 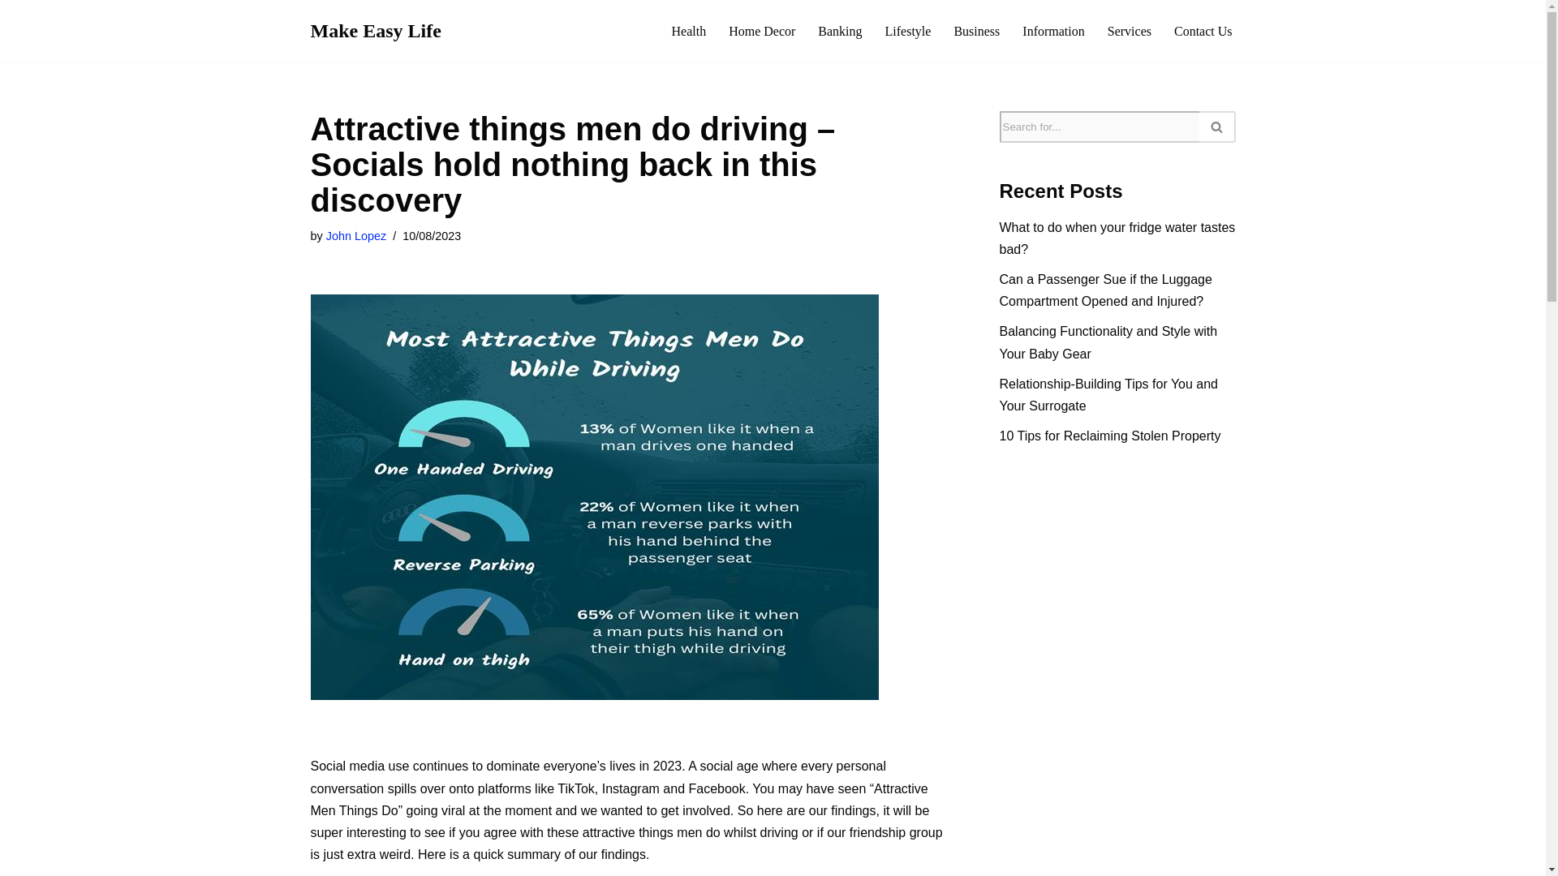 I want to click on Contact Us, so click(x=1203, y=31).